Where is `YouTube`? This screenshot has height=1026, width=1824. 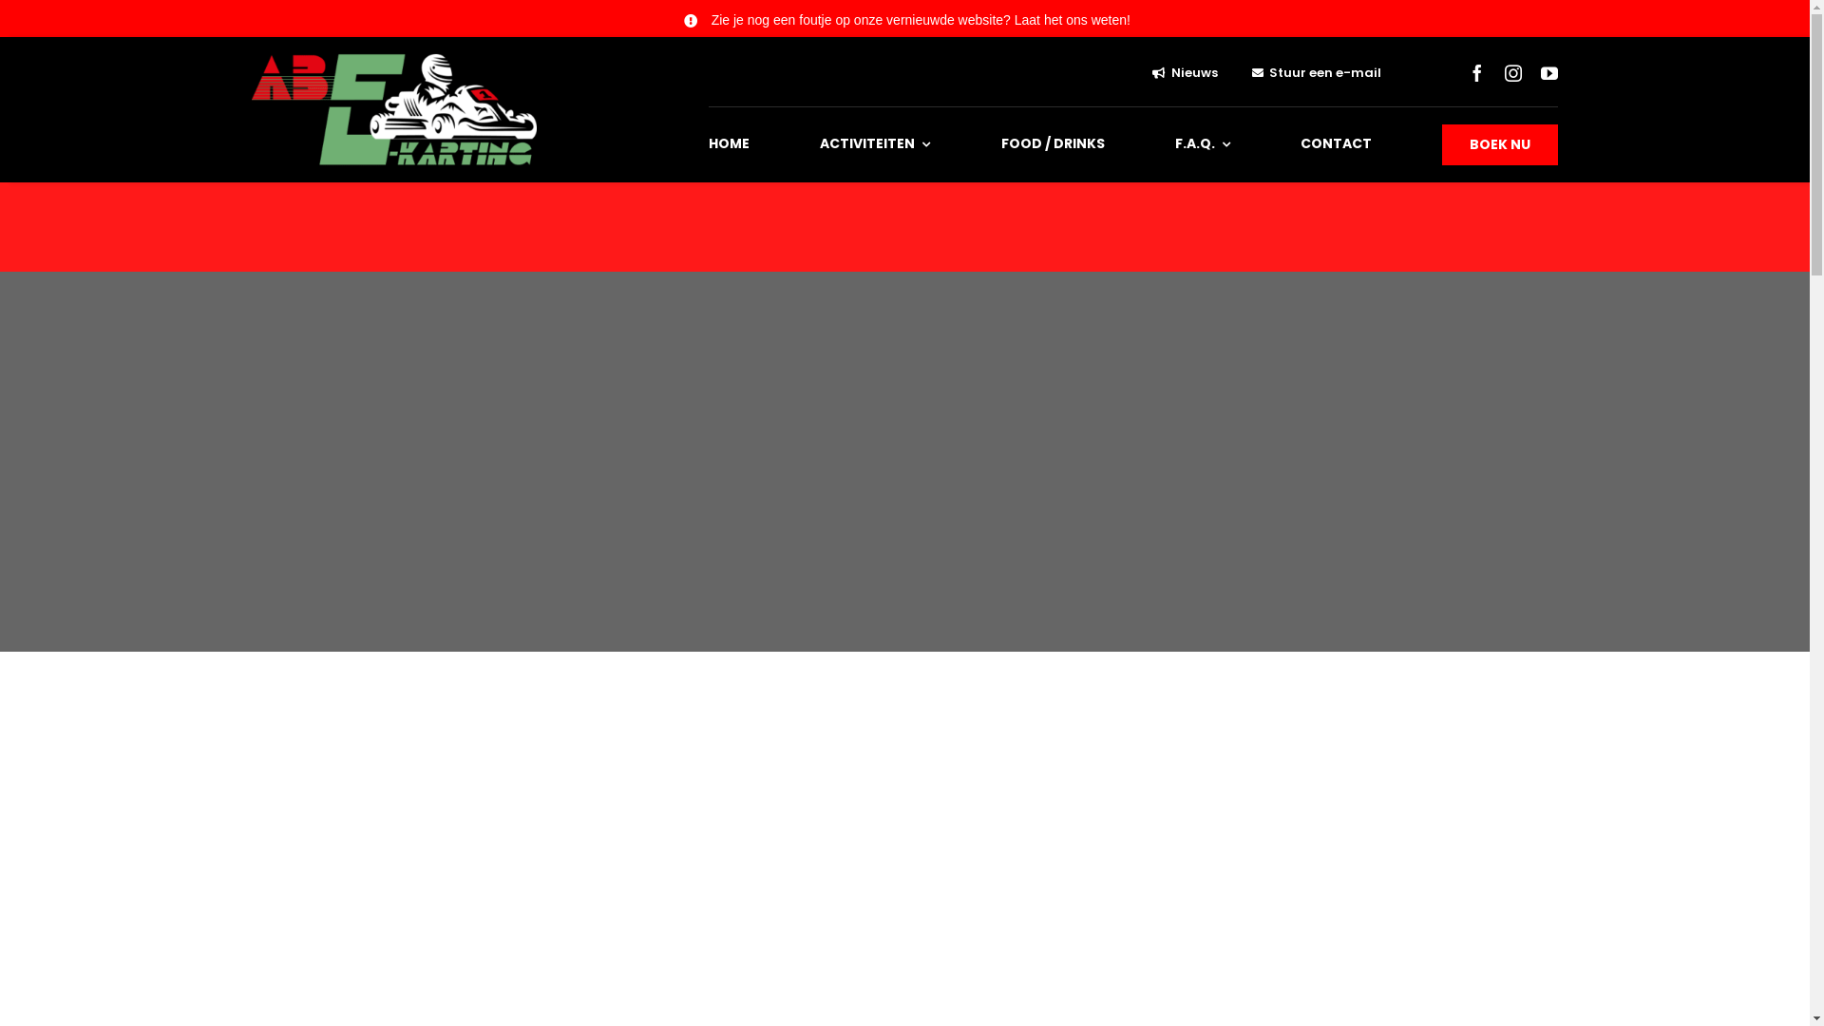
YouTube is located at coordinates (1549, 73).